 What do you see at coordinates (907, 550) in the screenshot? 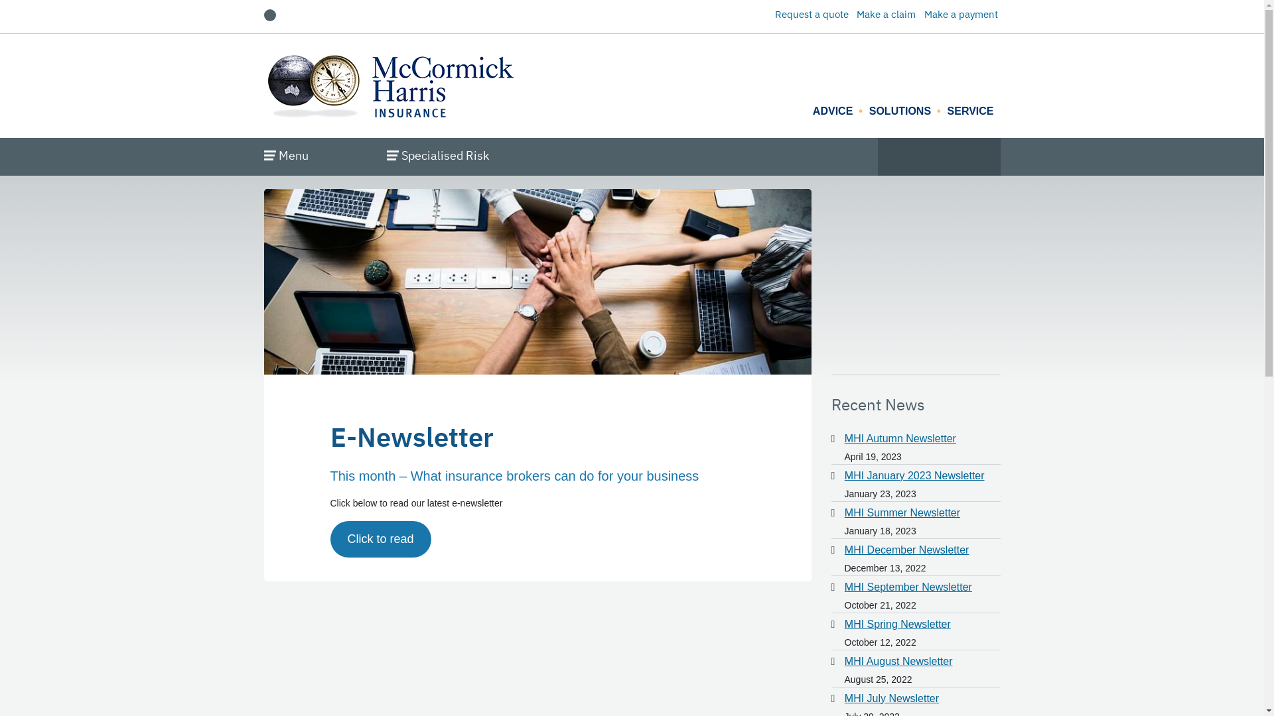
I see `MHI December Newsletter` at bounding box center [907, 550].